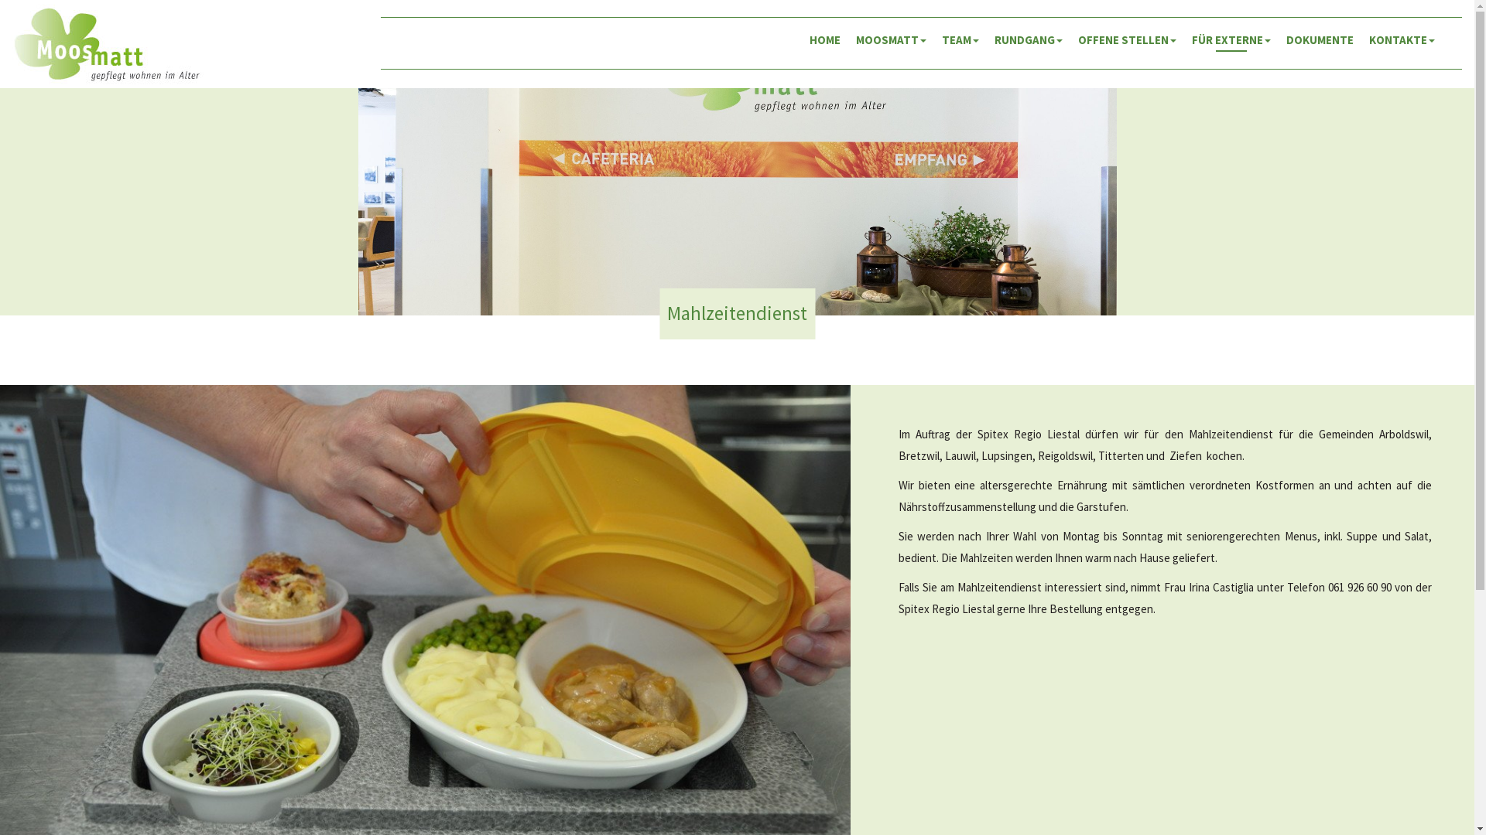 The height and width of the screenshot is (835, 1486). Describe the element at coordinates (825, 40) in the screenshot. I see `HOME` at that location.